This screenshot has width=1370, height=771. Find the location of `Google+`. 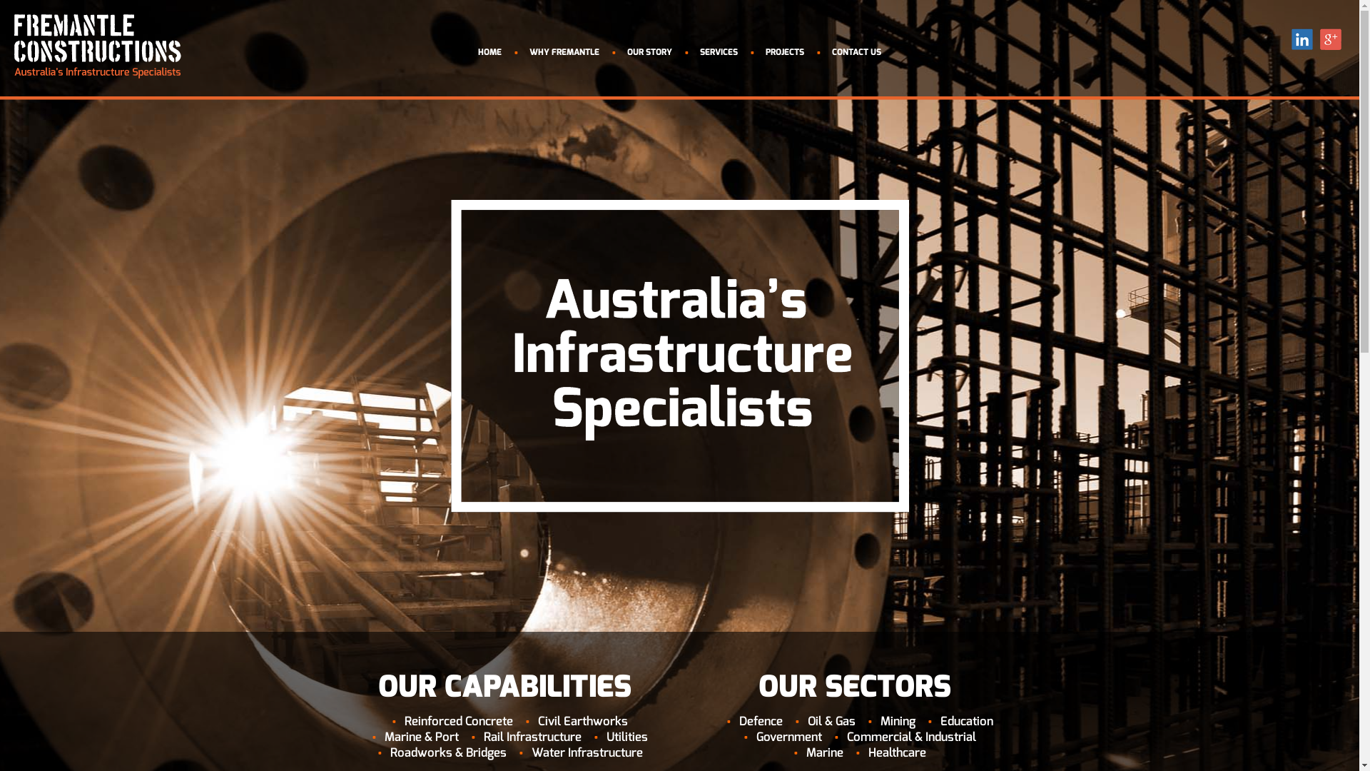

Google+ is located at coordinates (1331, 39).